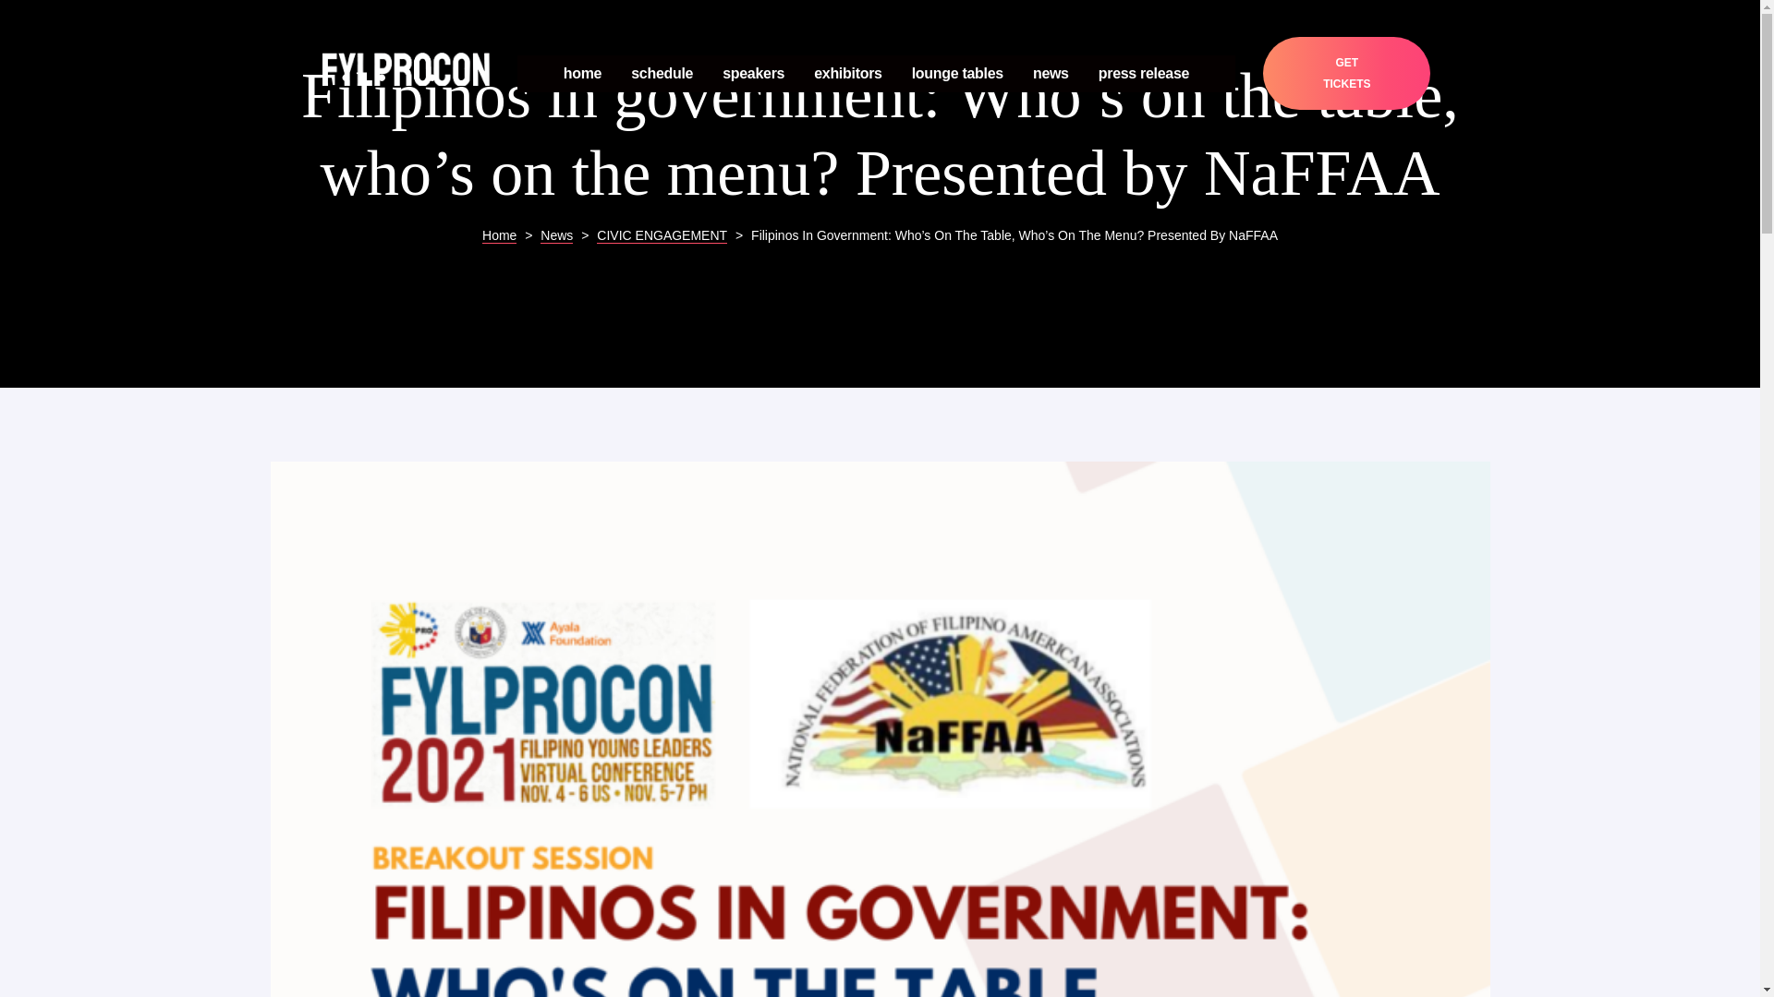 This screenshot has width=1774, height=997. I want to click on schedule, so click(662, 74).